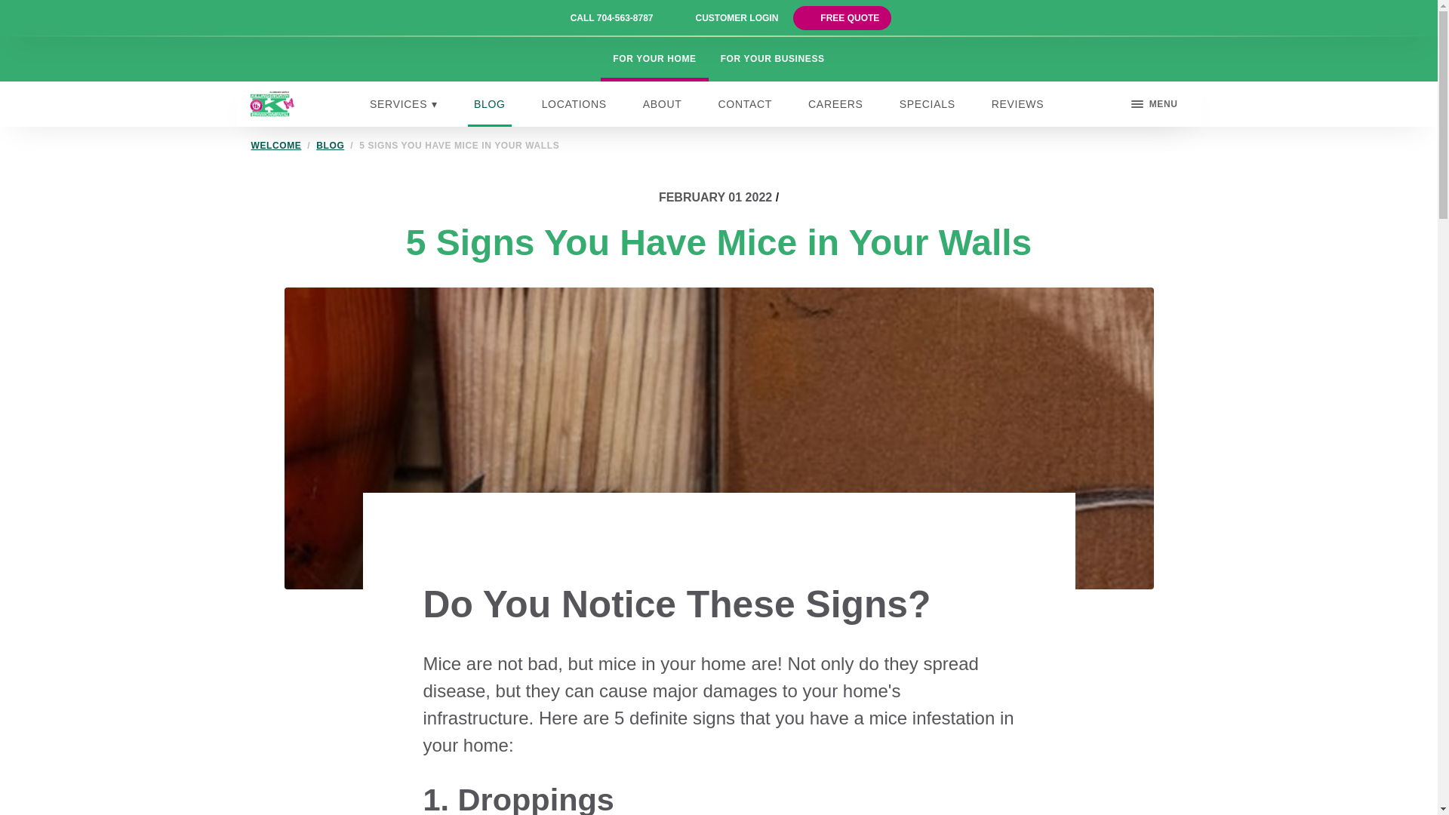 This screenshot has height=815, width=1449. Describe the element at coordinates (850, 18) in the screenshot. I see `FREE QUOTE` at that location.